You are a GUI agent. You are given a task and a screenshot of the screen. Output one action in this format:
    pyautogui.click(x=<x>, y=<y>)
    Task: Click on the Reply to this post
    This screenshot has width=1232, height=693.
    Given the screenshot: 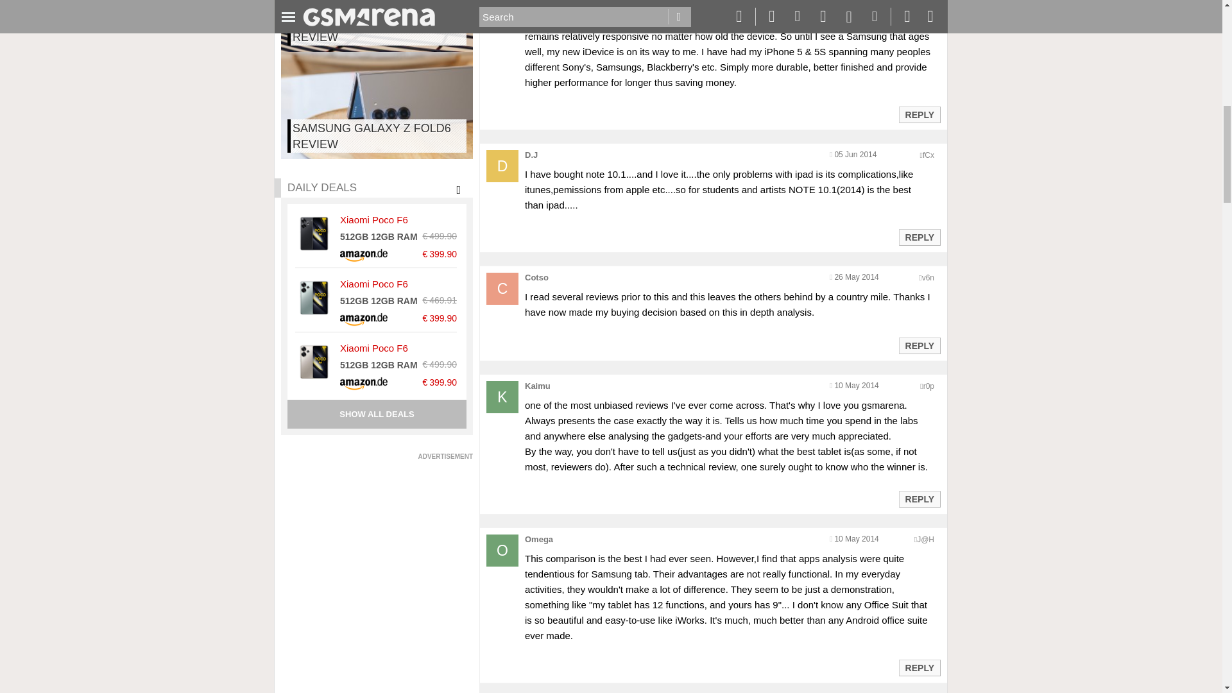 What is the action you would take?
    pyautogui.click(x=919, y=114)
    